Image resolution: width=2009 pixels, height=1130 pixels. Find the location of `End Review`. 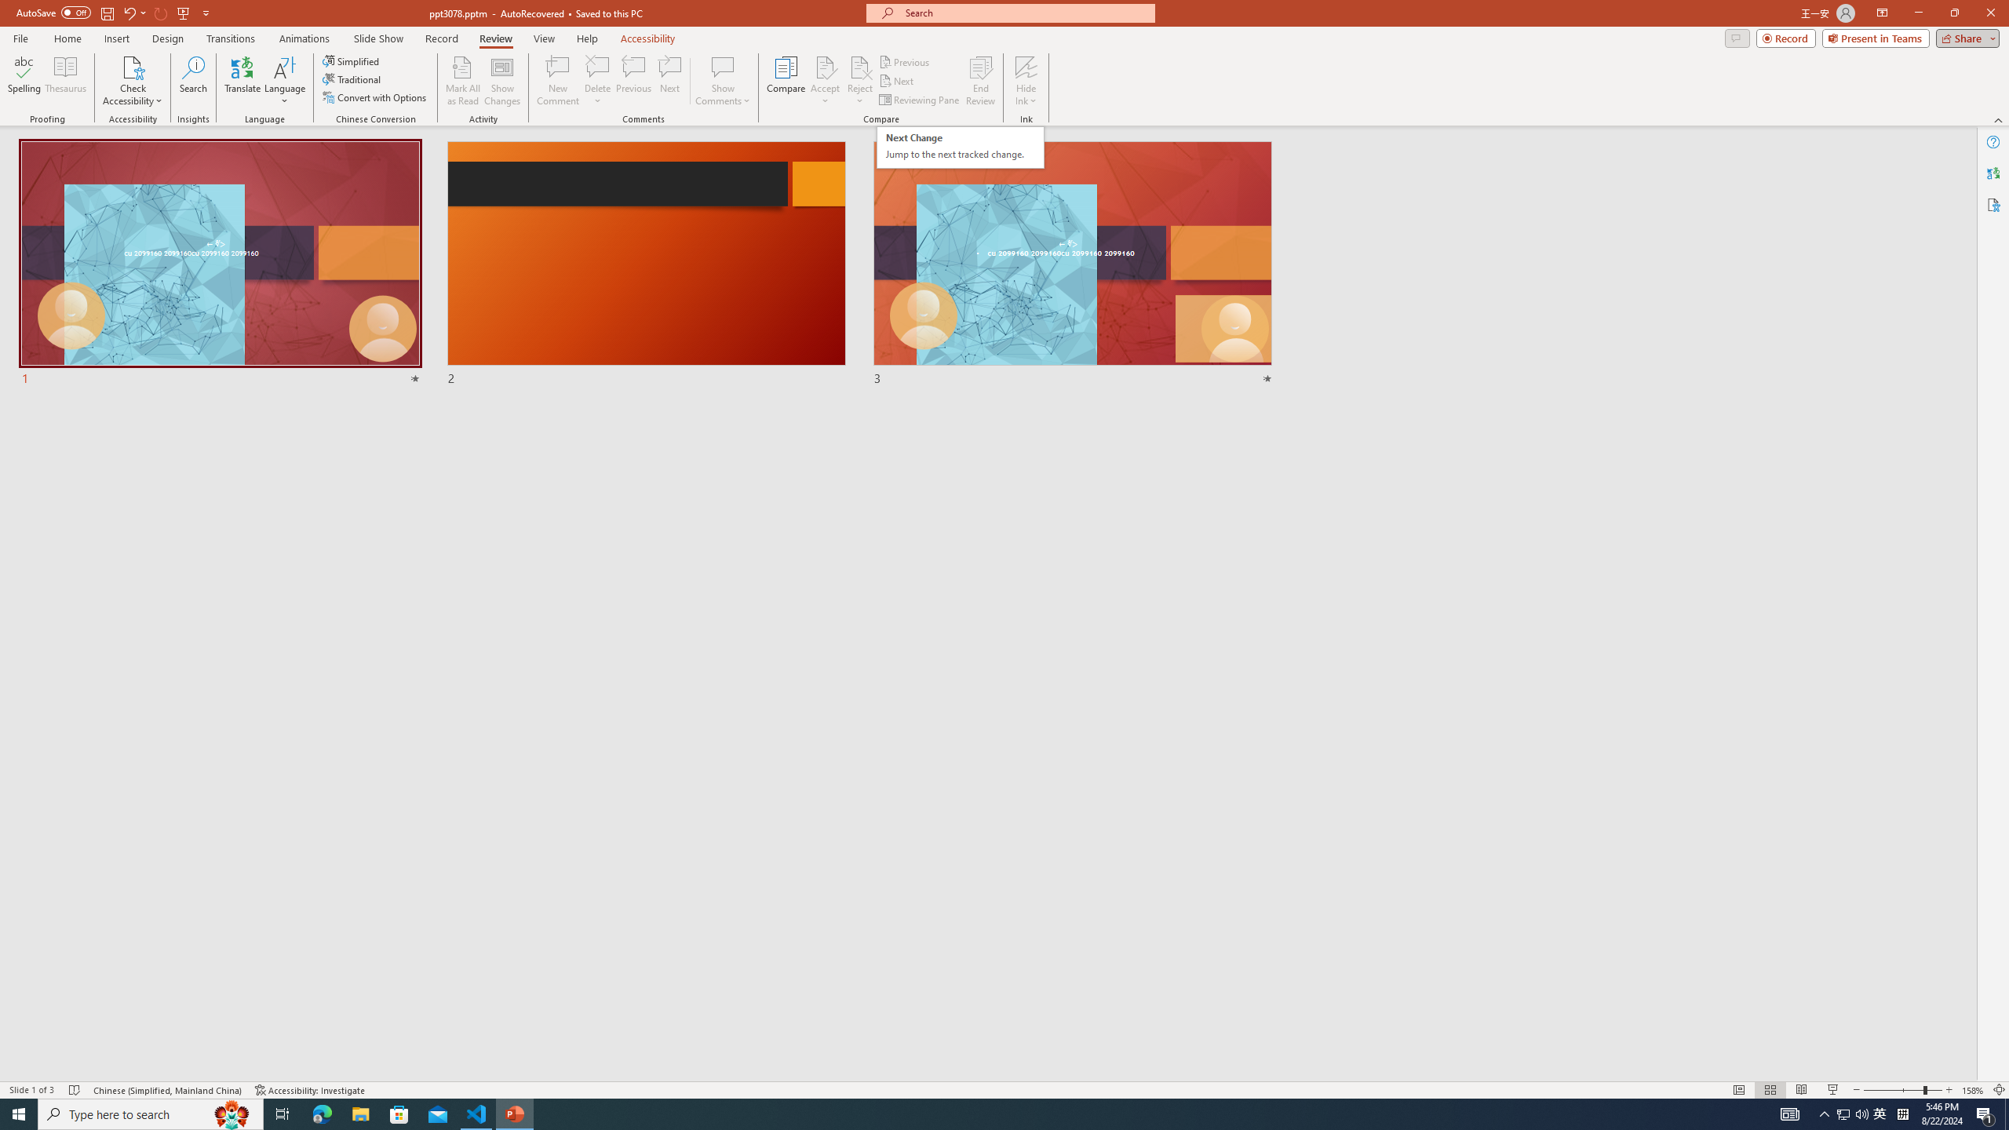

End Review is located at coordinates (979, 81).